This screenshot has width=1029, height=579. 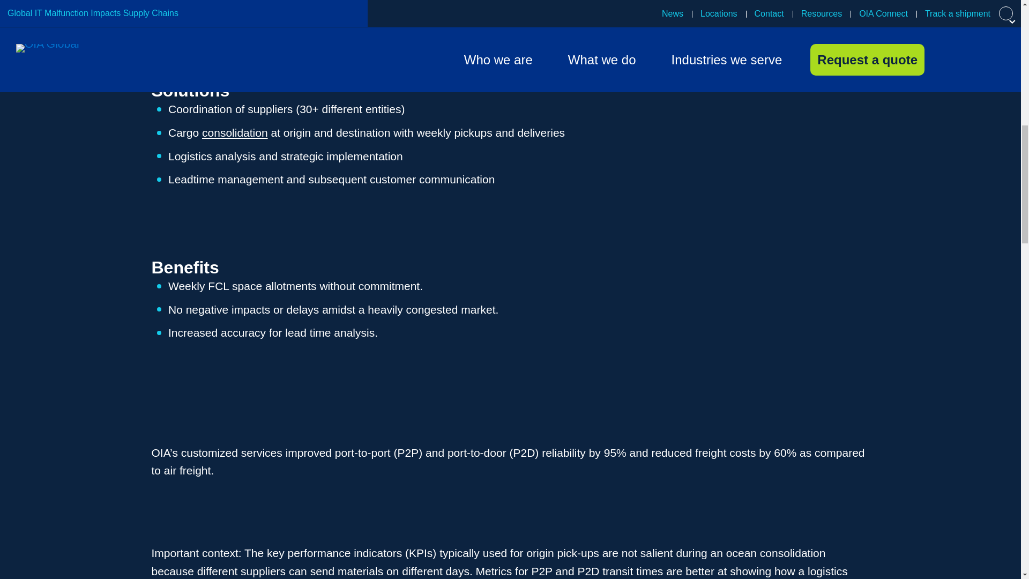 What do you see at coordinates (235, 133) in the screenshot?
I see `consolidation` at bounding box center [235, 133].